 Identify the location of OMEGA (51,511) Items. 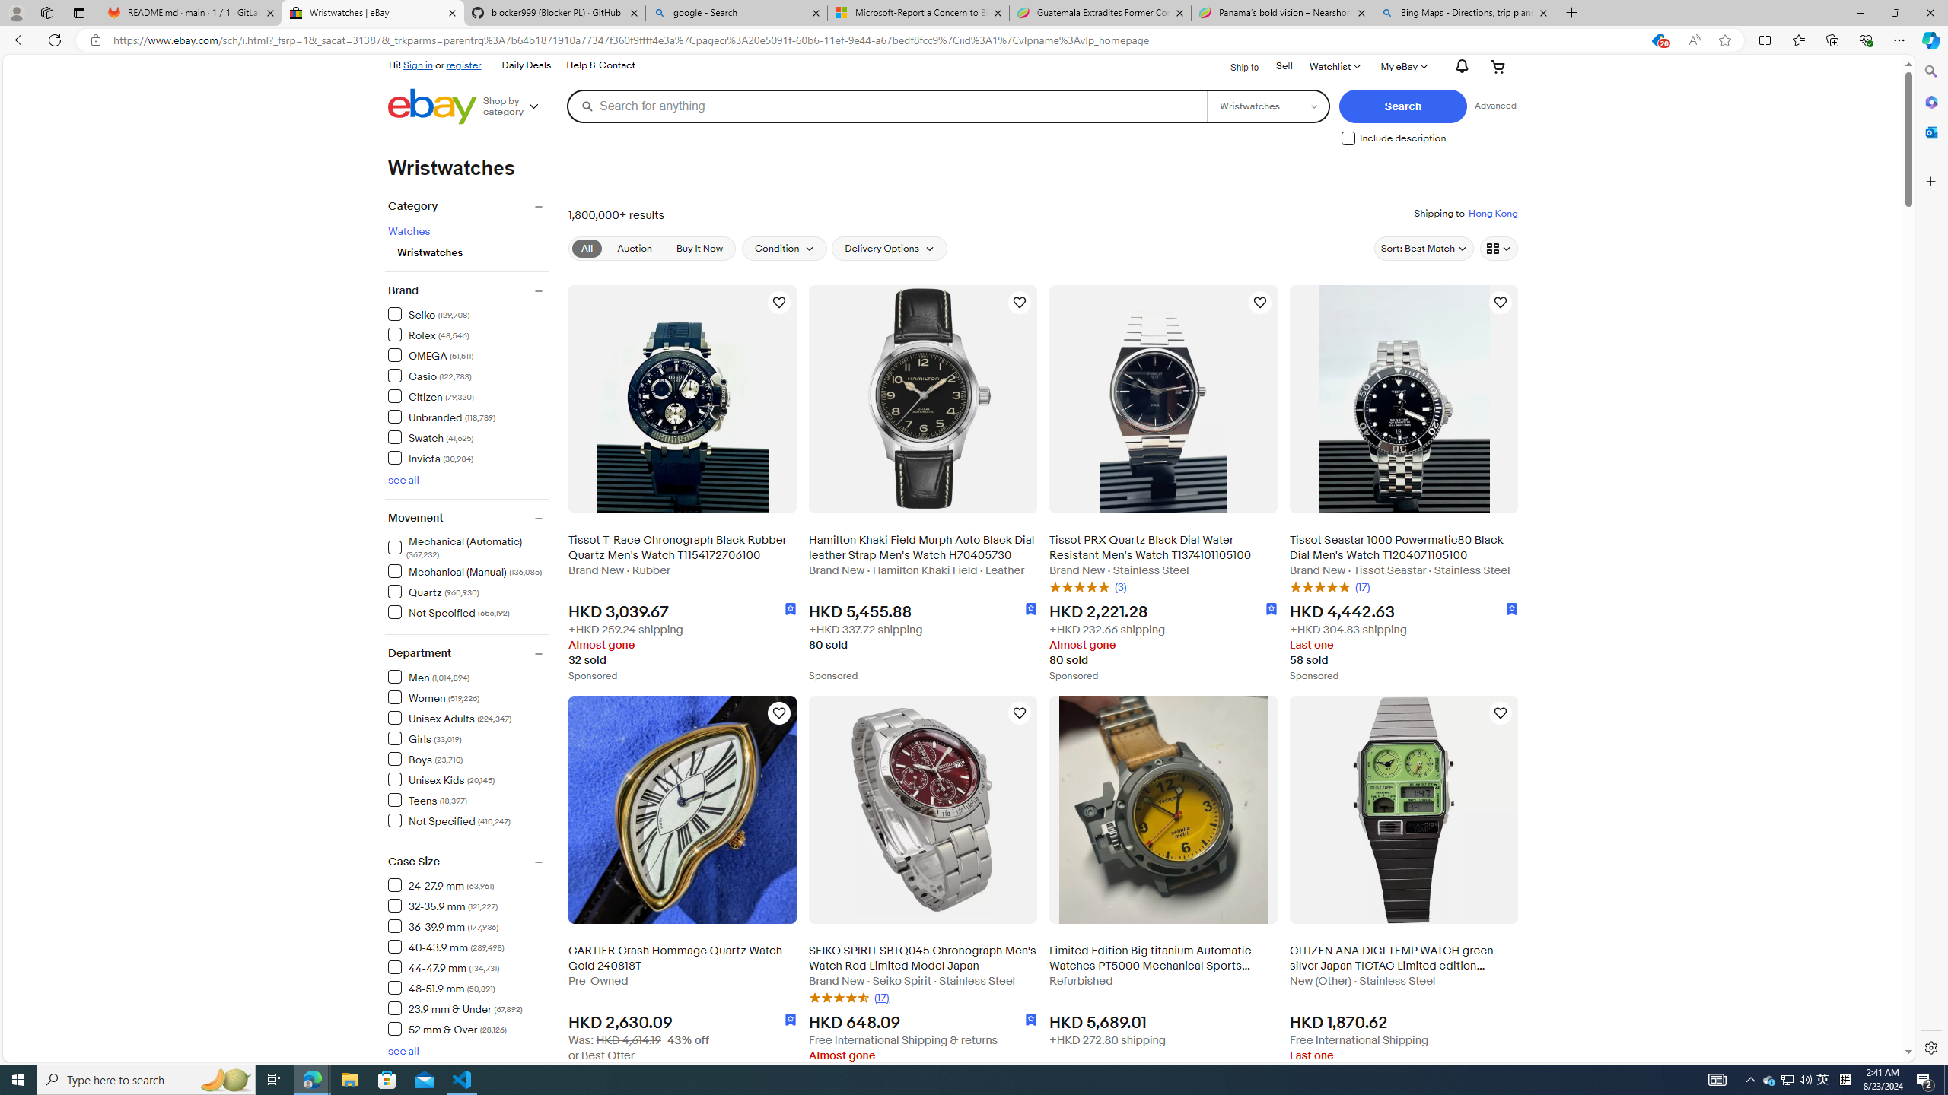
(431, 354).